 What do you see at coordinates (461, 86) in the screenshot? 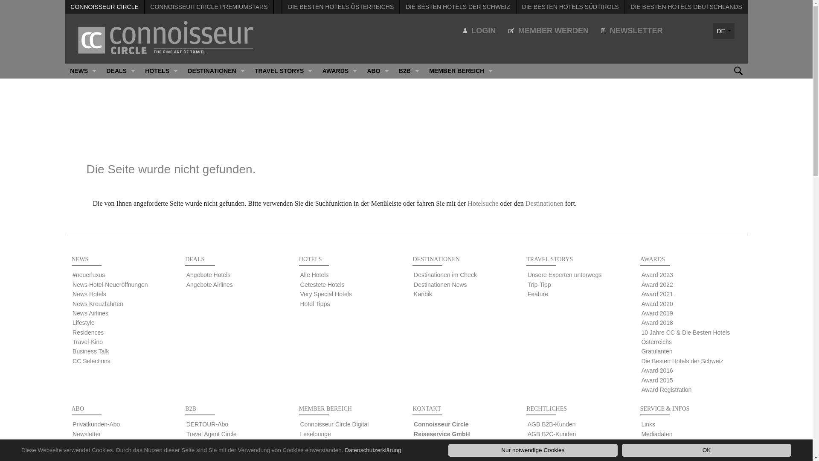
I see `CONNOISSEUR CIRCLE DIGITAL` at bounding box center [461, 86].